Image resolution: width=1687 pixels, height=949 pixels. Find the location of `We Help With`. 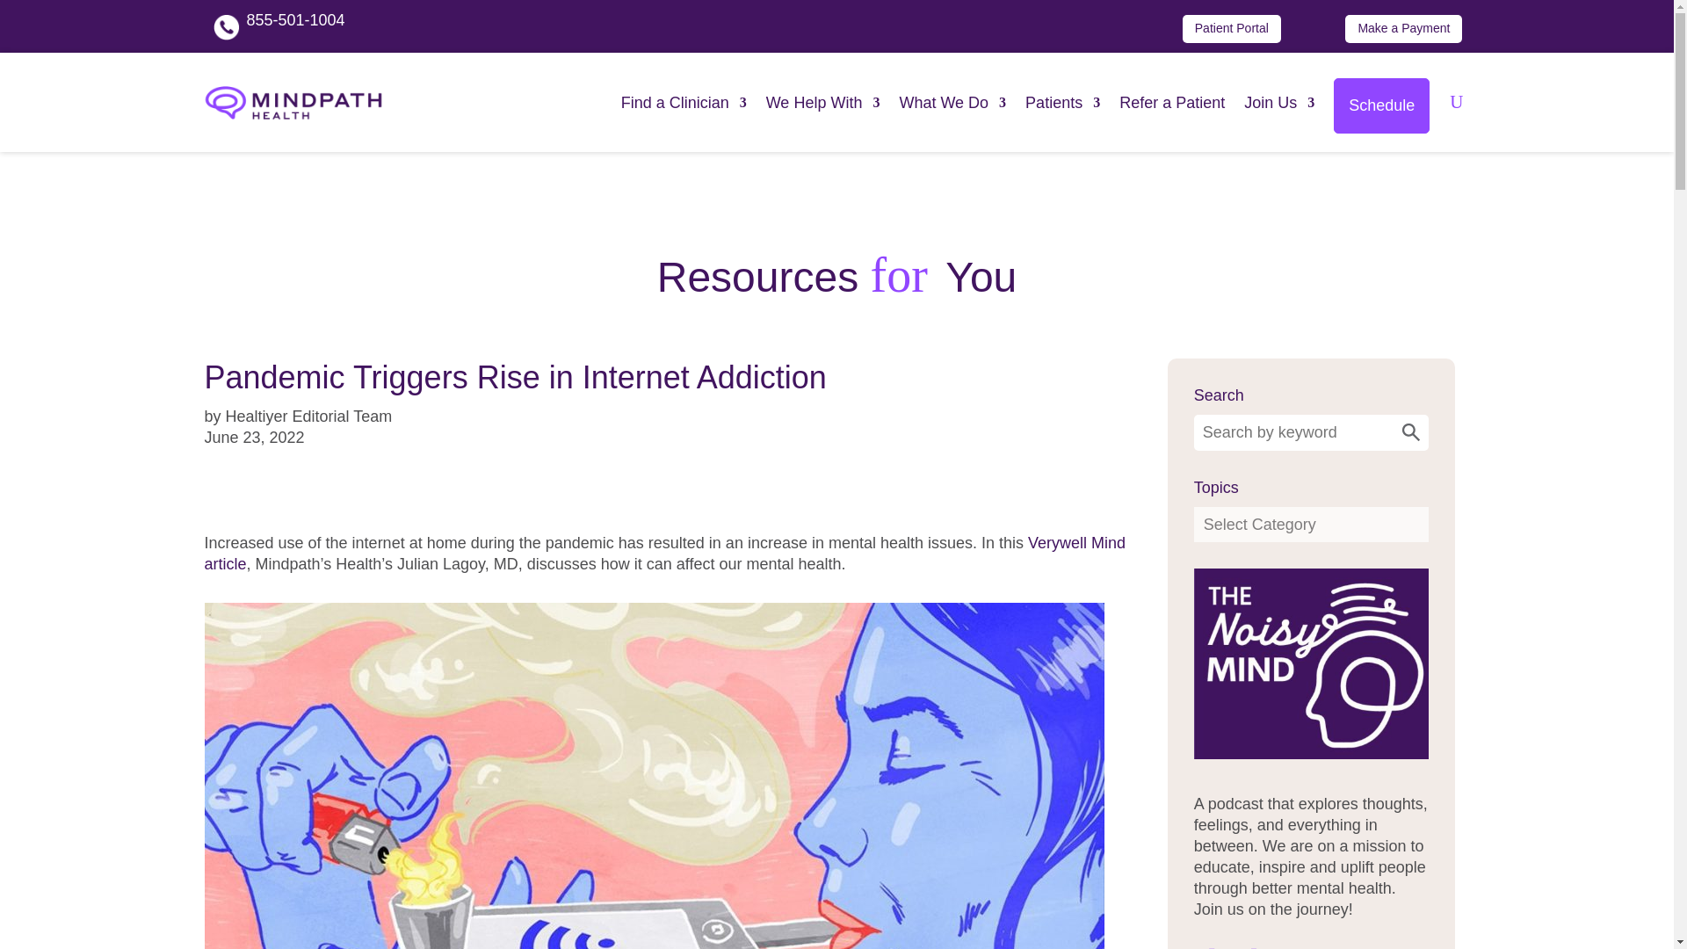

We Help With is located at coordinates (822, 102).